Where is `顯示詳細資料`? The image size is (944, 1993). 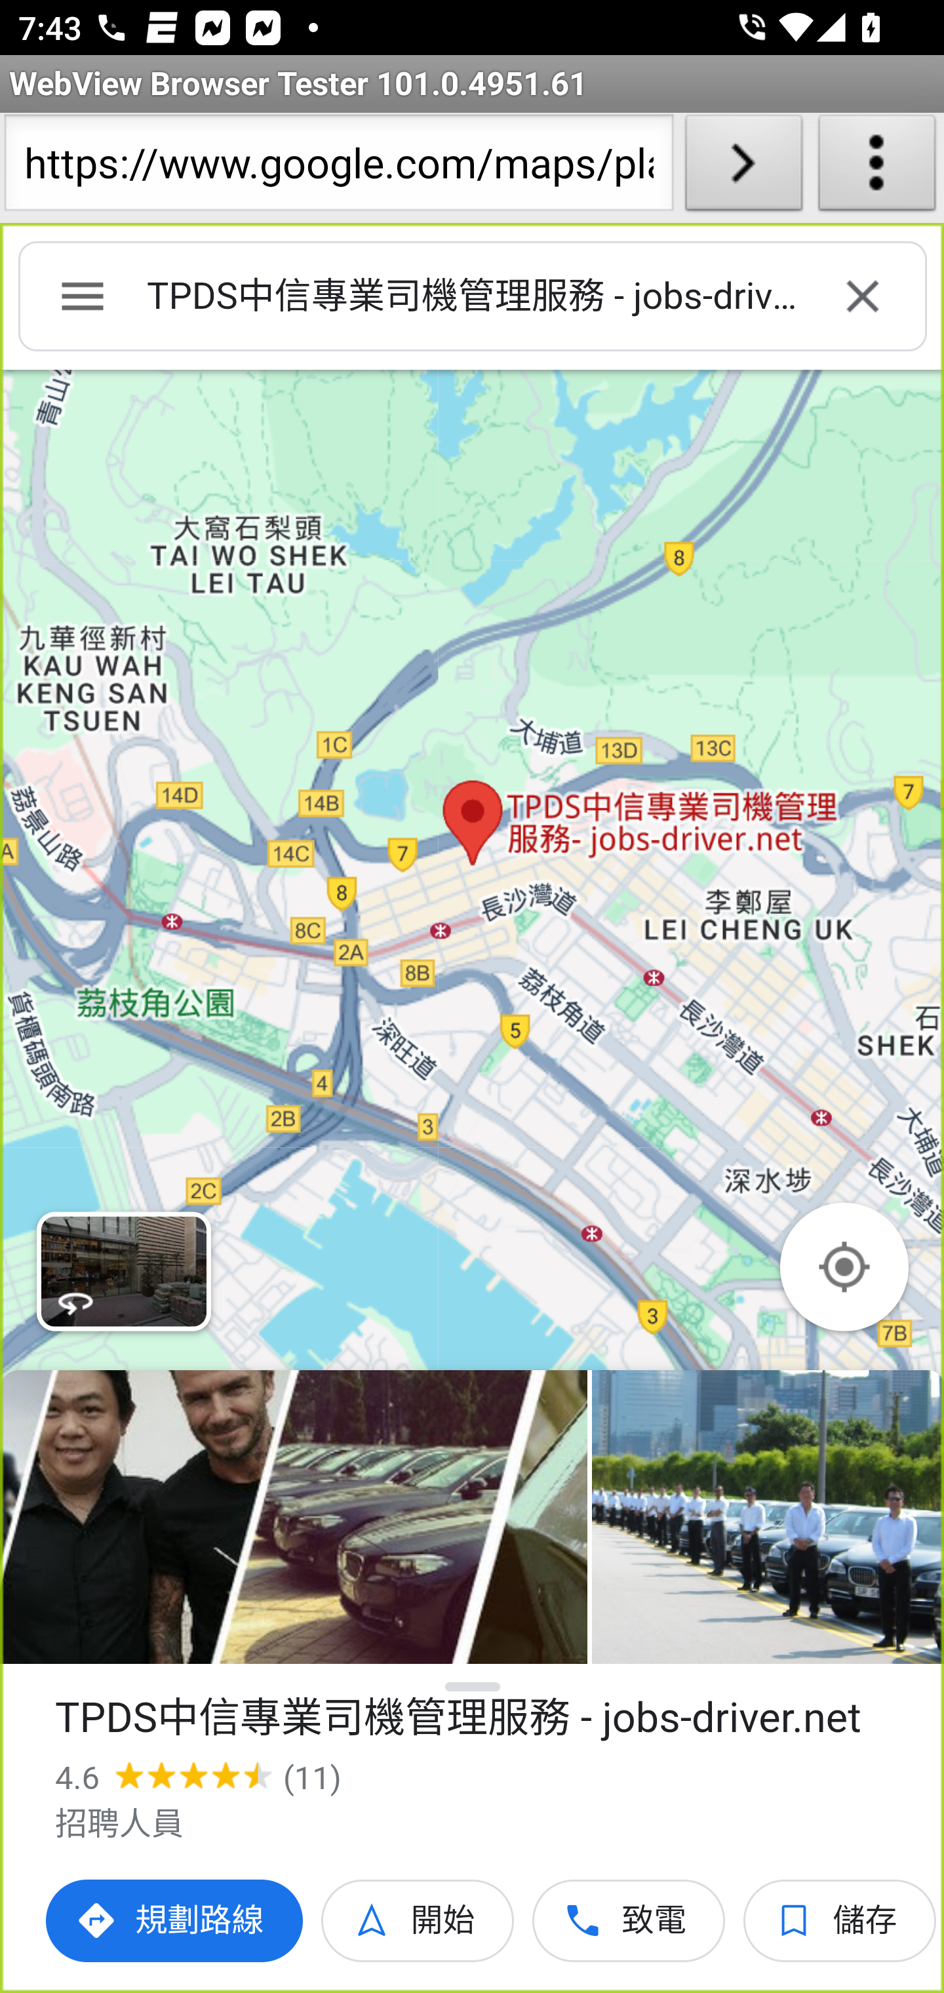 顯示詳細資料 is located at coordinates (473, 1687).